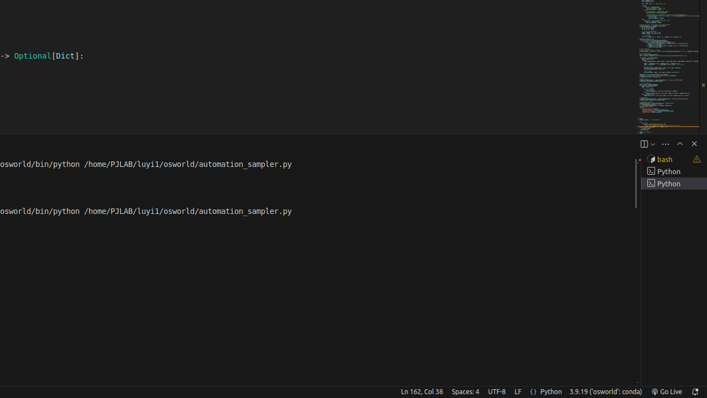 The height and width of the screenshot is (398, 707). Describe the element at coordinates (666, 144) in the screenshot. I see `Views and More Actions...` at that location.